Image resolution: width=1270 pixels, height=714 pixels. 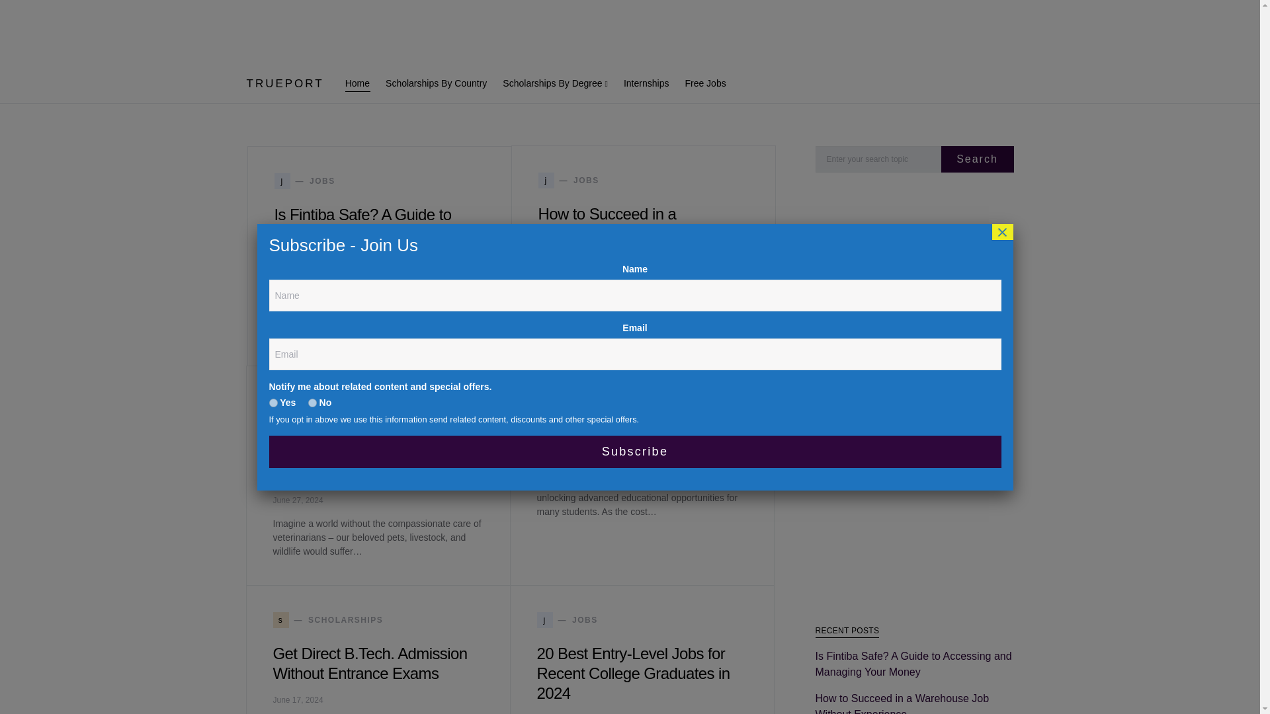 What do you see at coordinates (436, 83) in the screenshot?
I see `Scholarships By Degree` at bounding box center [436, 83].